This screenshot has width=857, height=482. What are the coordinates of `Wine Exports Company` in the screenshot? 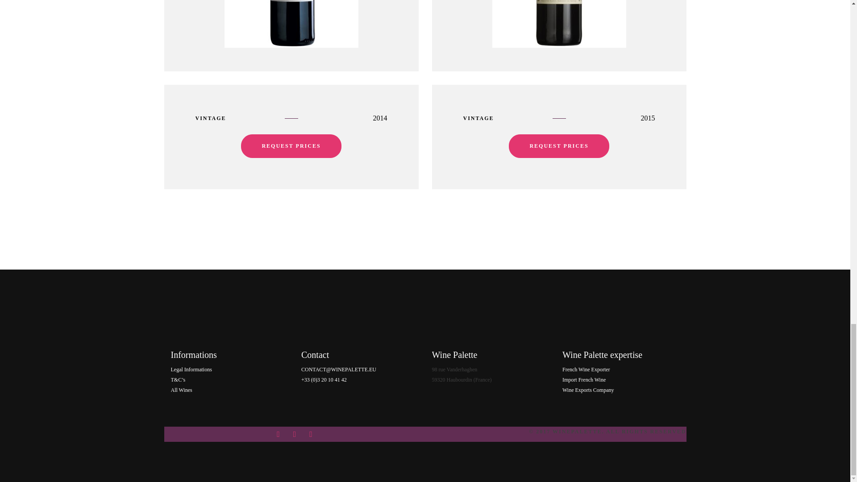 It's located at (588, 390).